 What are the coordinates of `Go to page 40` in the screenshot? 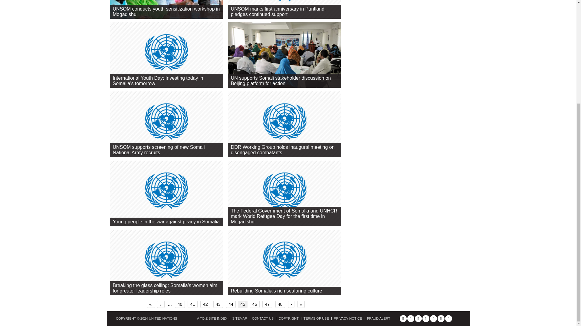 It's located at (180, 304).